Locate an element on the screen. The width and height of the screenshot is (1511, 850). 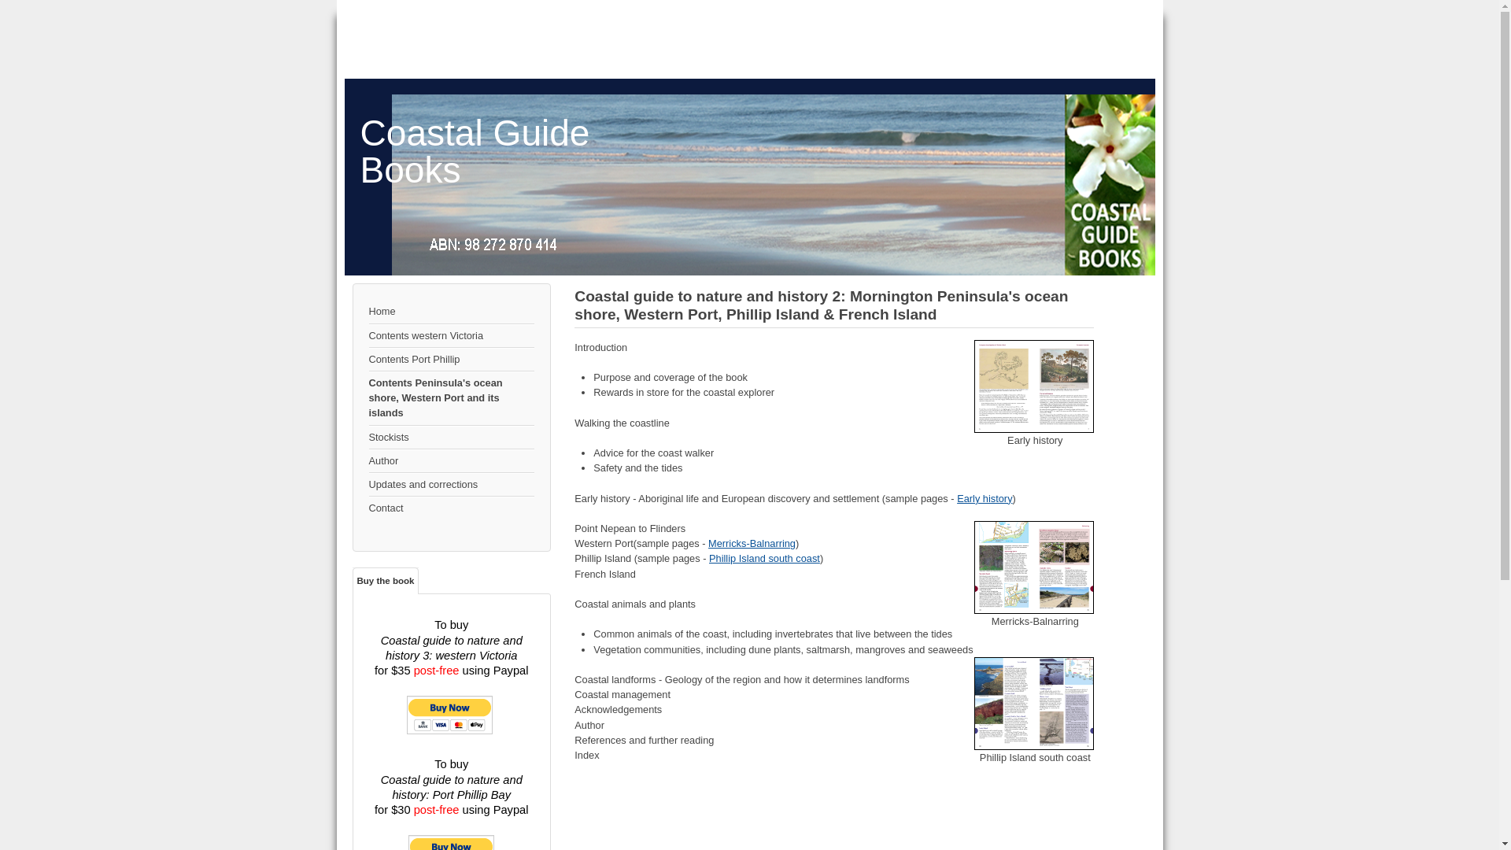
Home is located at coordinates (452, 312).